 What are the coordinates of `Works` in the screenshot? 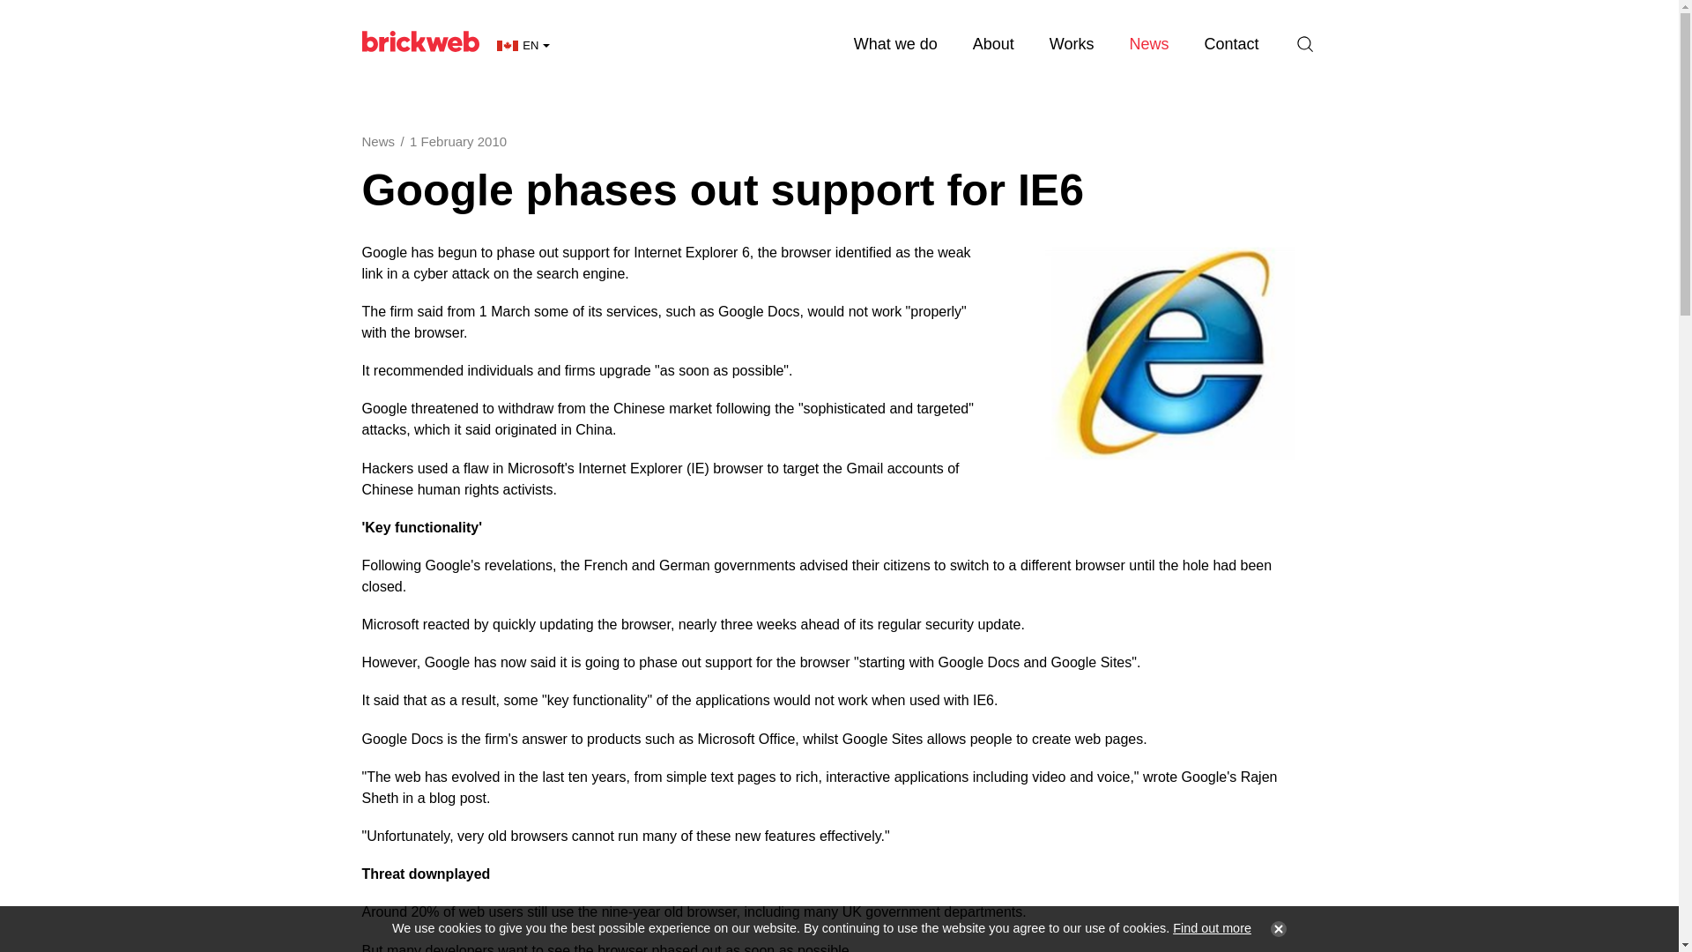 It's located at (1072, 44).